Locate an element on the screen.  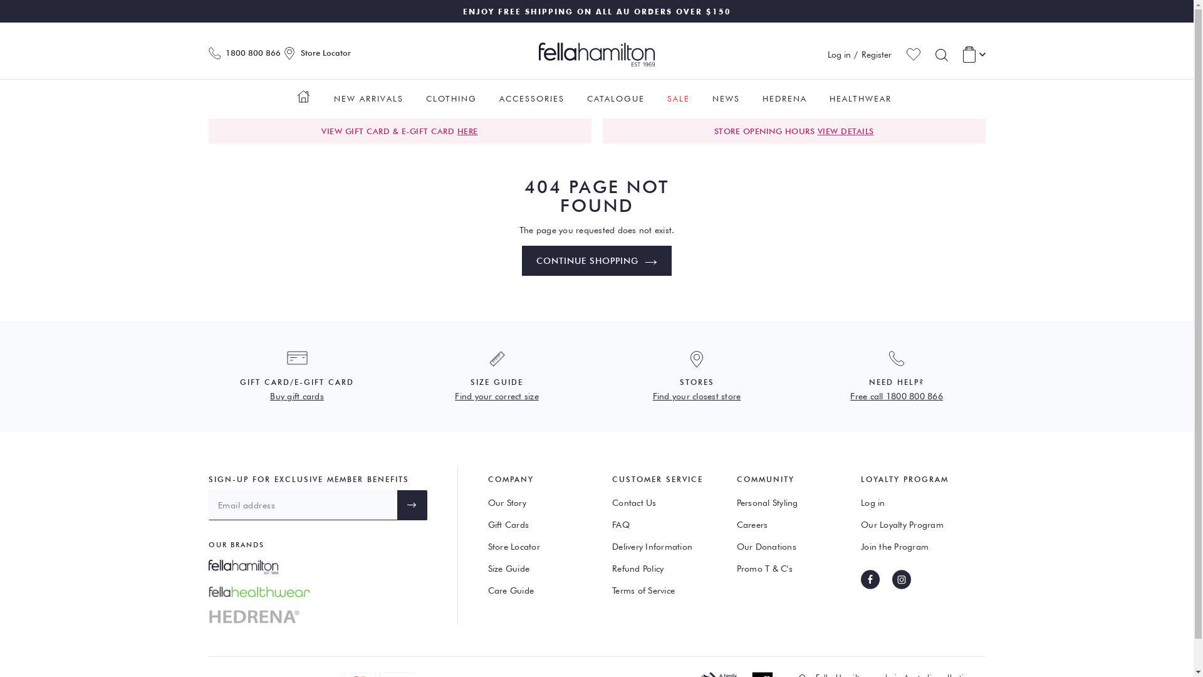
Gift Cards is located at coordinates (540, 525).